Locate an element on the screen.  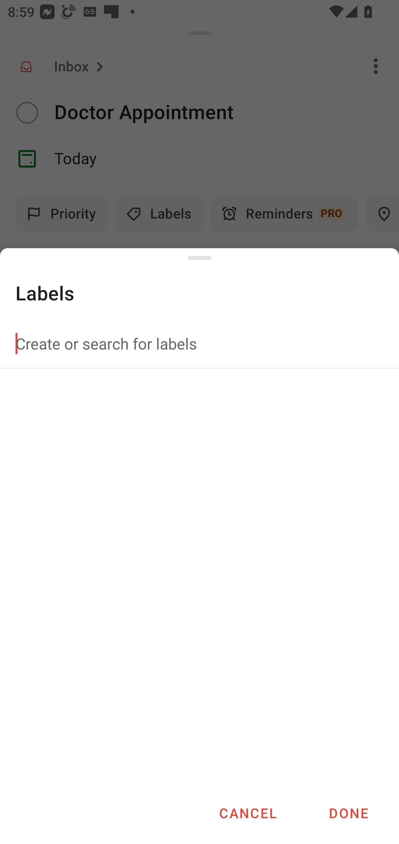
CANCEL is located at coordinates (248, 813).